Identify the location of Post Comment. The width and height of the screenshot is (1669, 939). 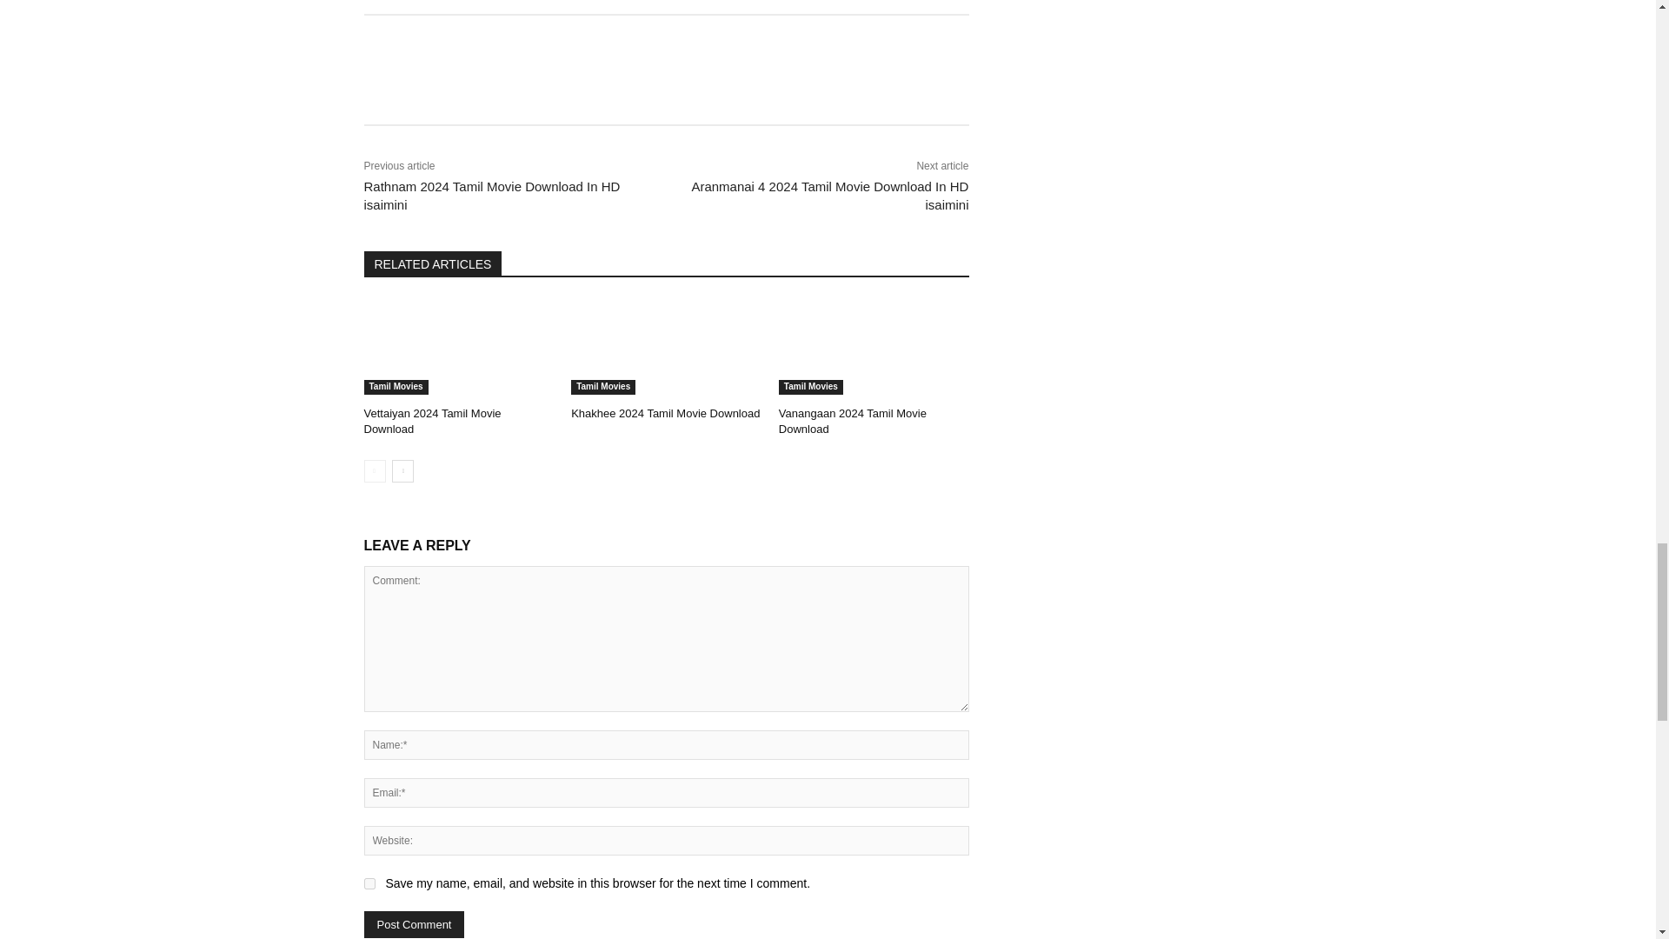
(414, 923).